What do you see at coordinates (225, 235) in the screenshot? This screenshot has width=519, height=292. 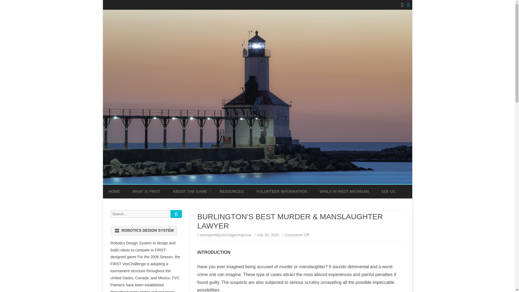 I see `westqwmklpomichiganregional` at bounding box center [225, 235].